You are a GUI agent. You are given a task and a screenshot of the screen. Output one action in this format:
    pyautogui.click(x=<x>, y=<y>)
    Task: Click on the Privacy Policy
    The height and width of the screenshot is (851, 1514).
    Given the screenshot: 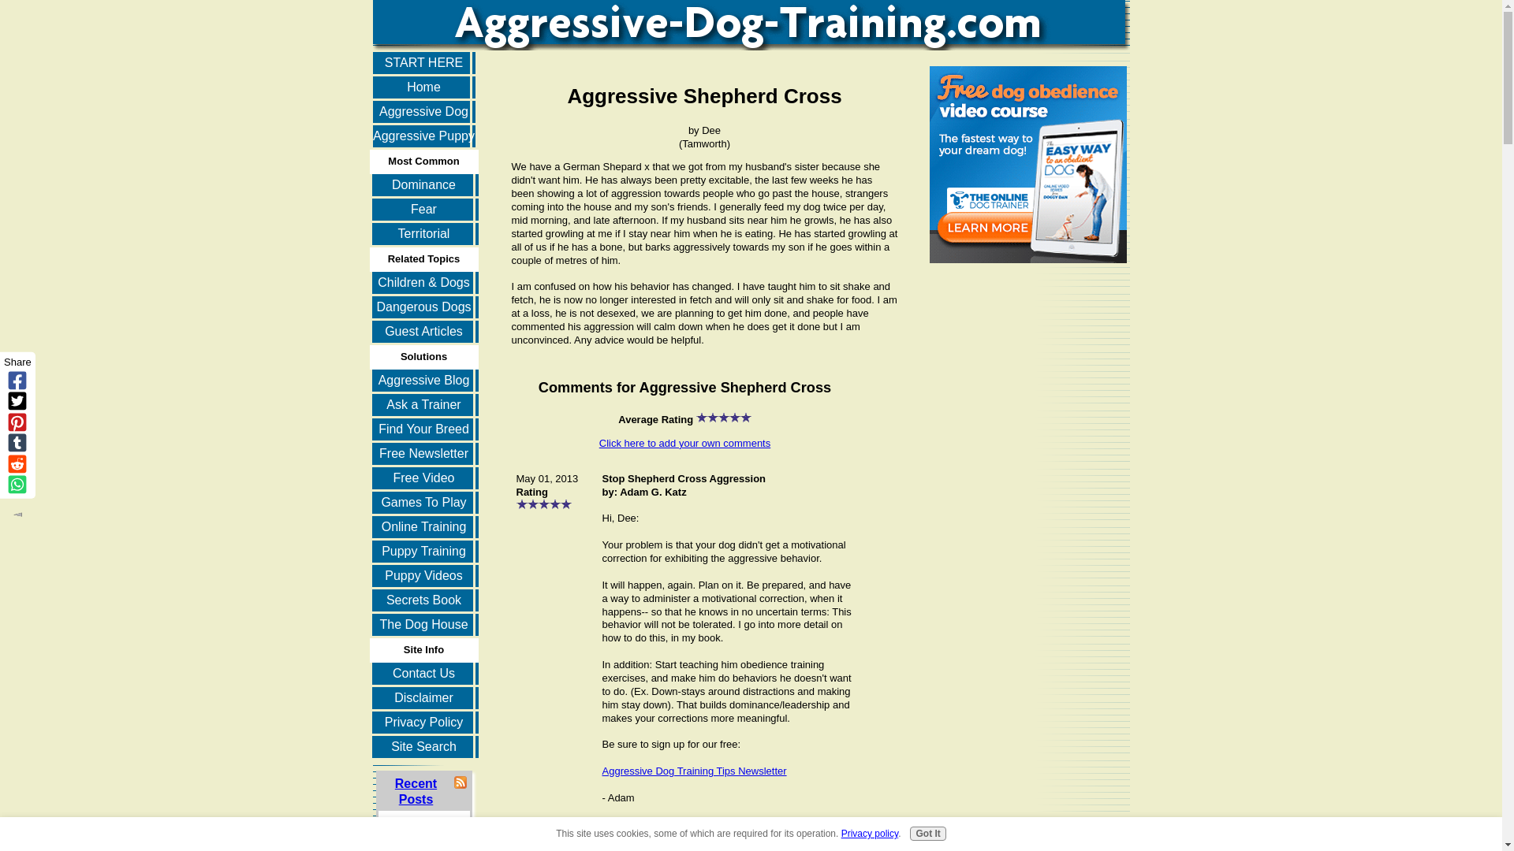 What is the action you would take?
    pyautogui.click(x=423, y=723)
    